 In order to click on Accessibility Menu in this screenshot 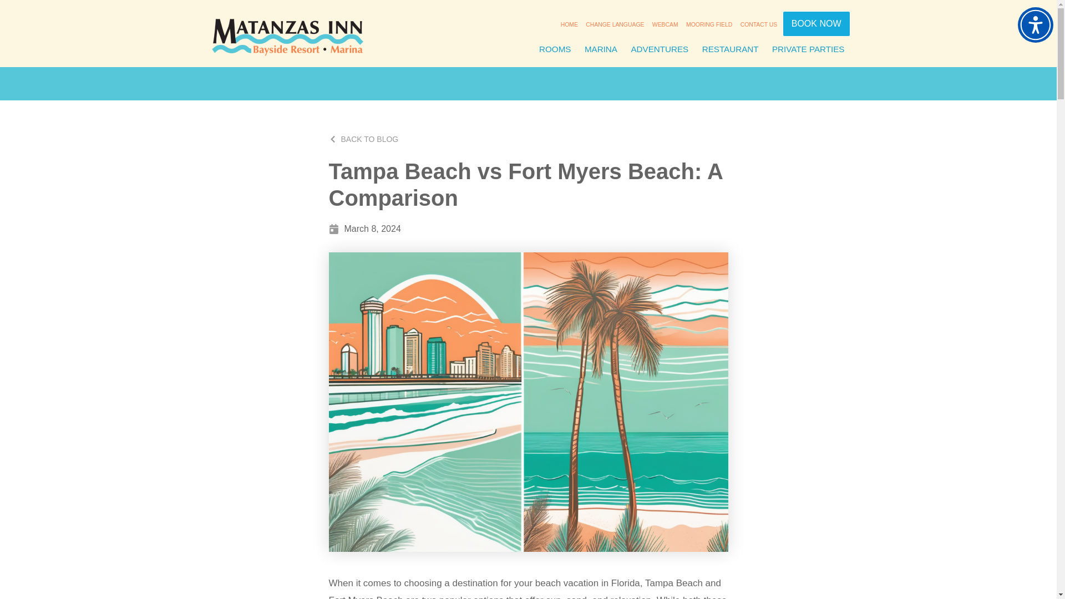, I will do `click(1035, 24)`.